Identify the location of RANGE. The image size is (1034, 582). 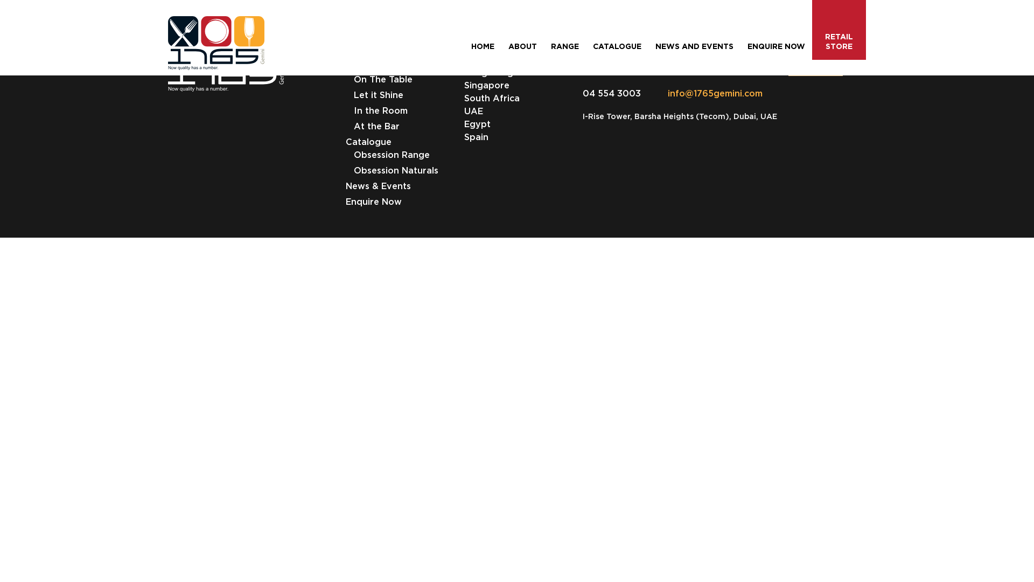
(564, 46).